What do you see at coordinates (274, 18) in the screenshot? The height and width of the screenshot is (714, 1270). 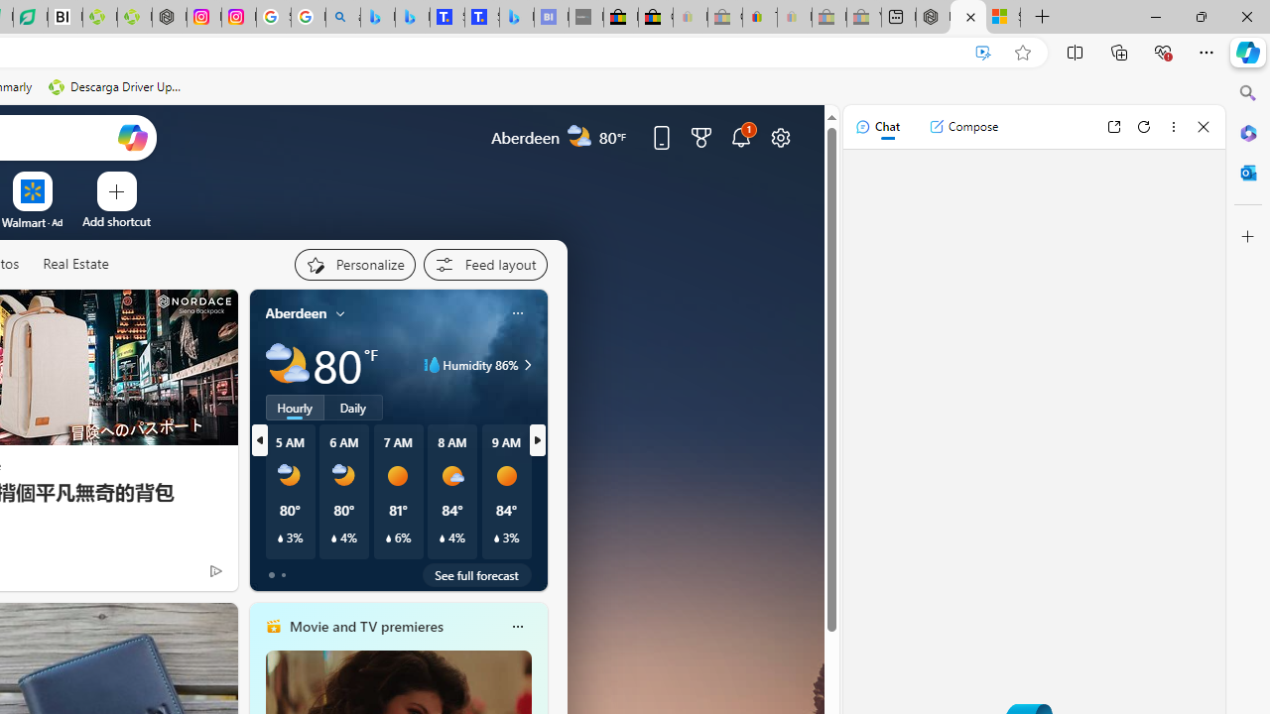 I see `Safety in Our Products - Google Safety Center` at bounding box center [274, 18].